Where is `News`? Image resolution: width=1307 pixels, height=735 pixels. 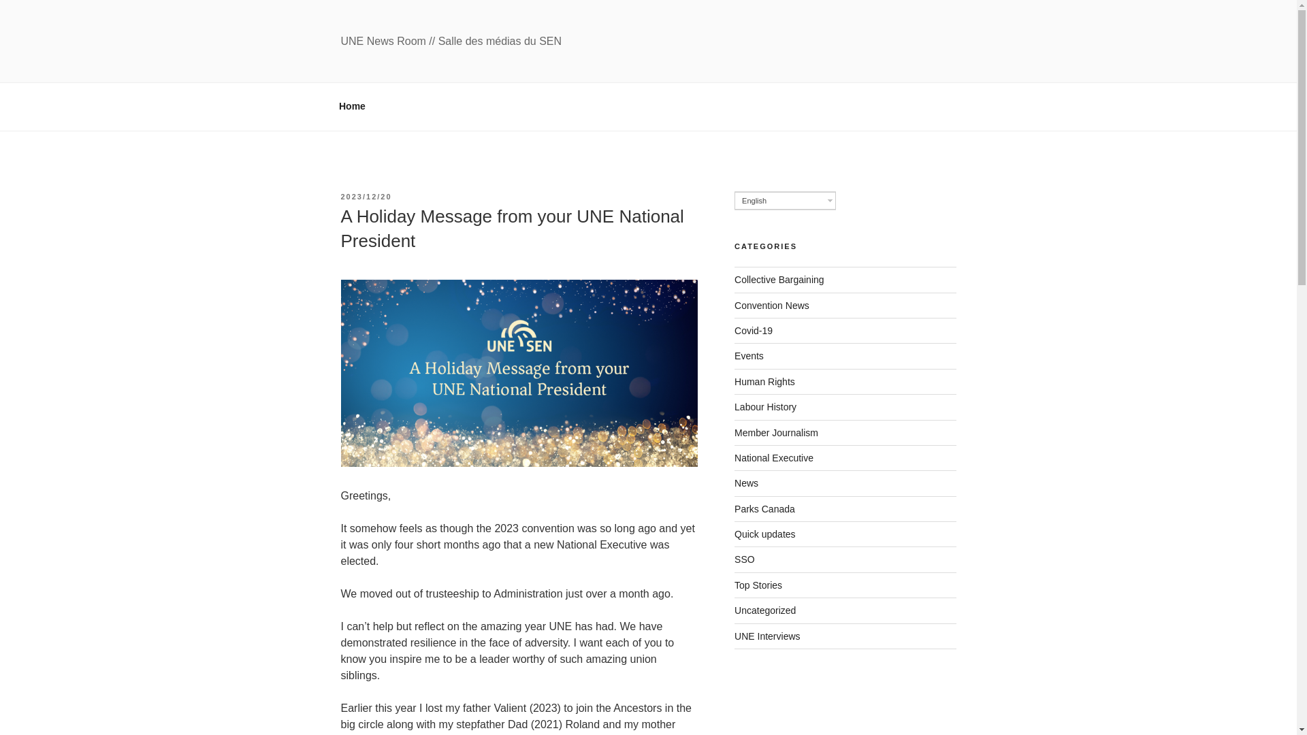
News is located at coordinates (746, 483).